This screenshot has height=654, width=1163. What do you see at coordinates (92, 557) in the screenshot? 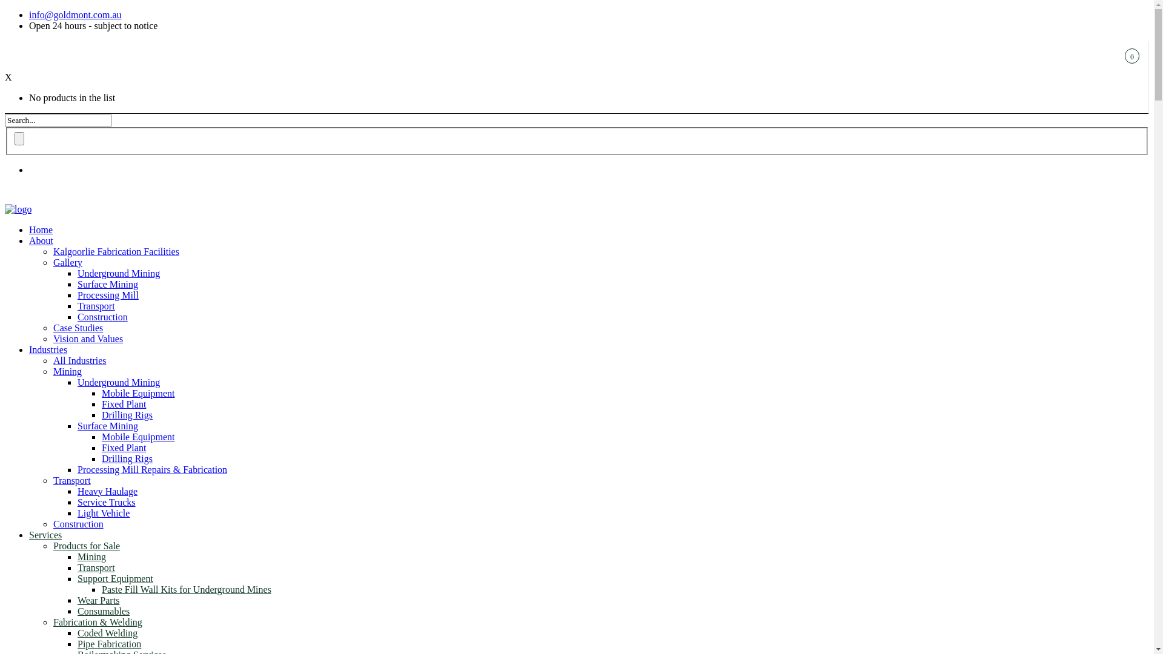
I see `Mining` at bounding box center [92, 557].